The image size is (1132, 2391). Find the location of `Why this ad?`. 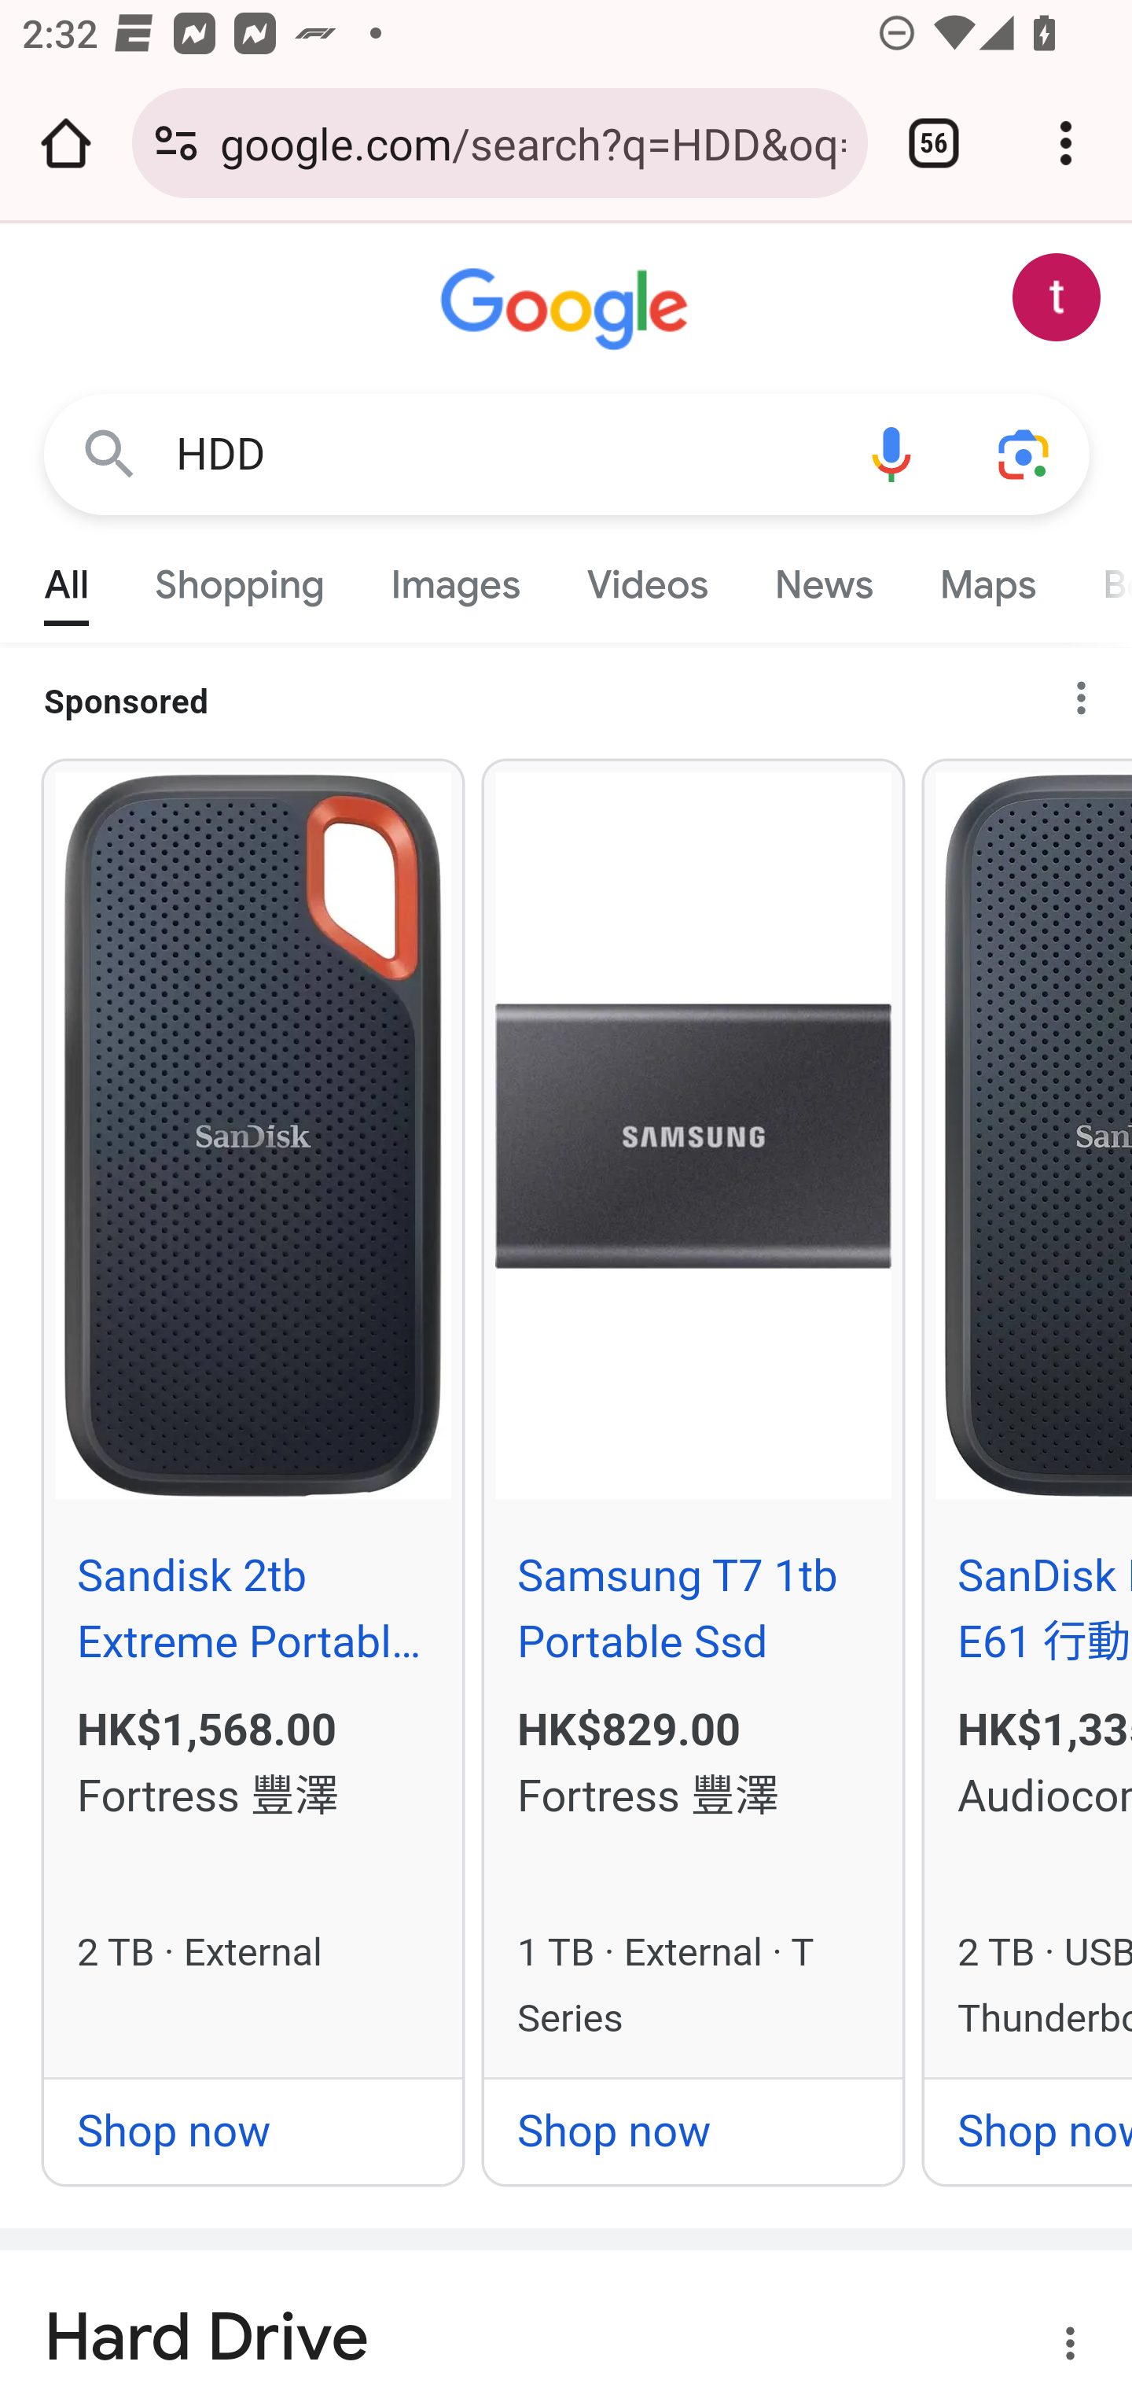

Why this ad? is located at coordinates (1094, 688).